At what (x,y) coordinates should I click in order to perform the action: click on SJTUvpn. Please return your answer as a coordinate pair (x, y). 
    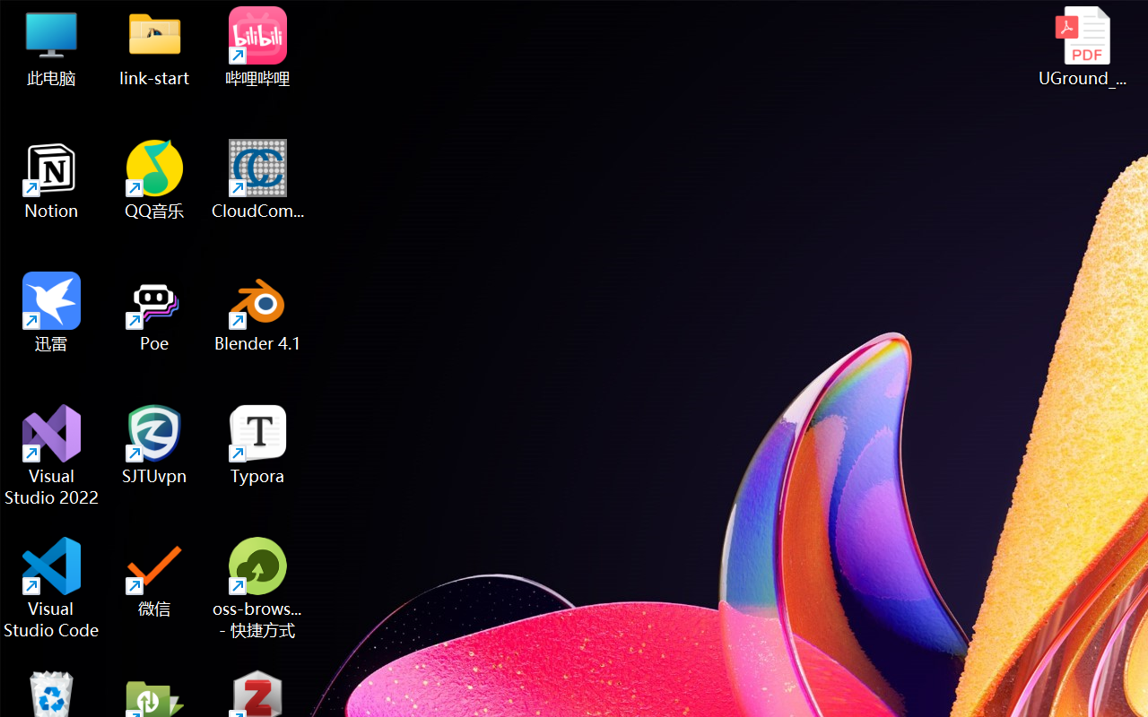
    Looking at the image, I should click on (154, 445).